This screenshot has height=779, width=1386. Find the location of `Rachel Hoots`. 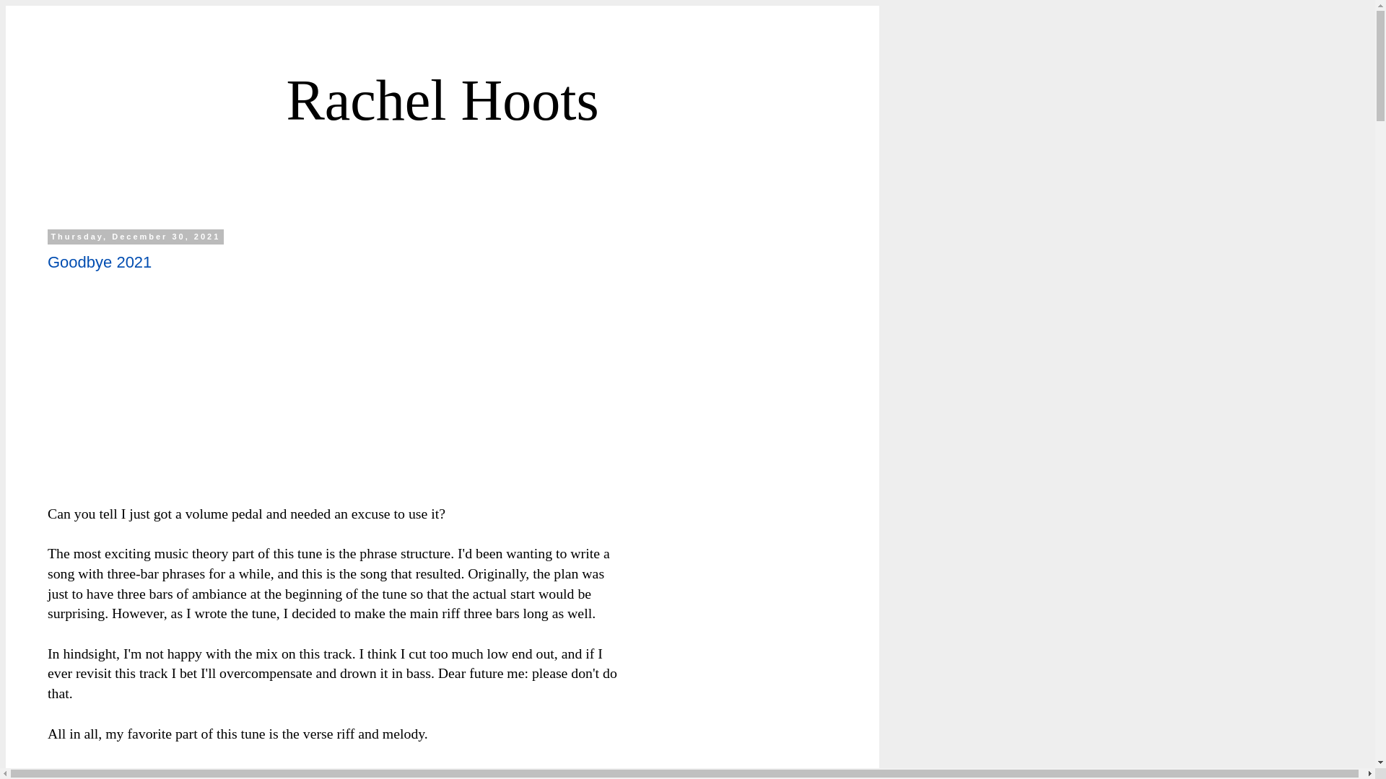

Rachel Hoots is located at coordinates (442, 100).